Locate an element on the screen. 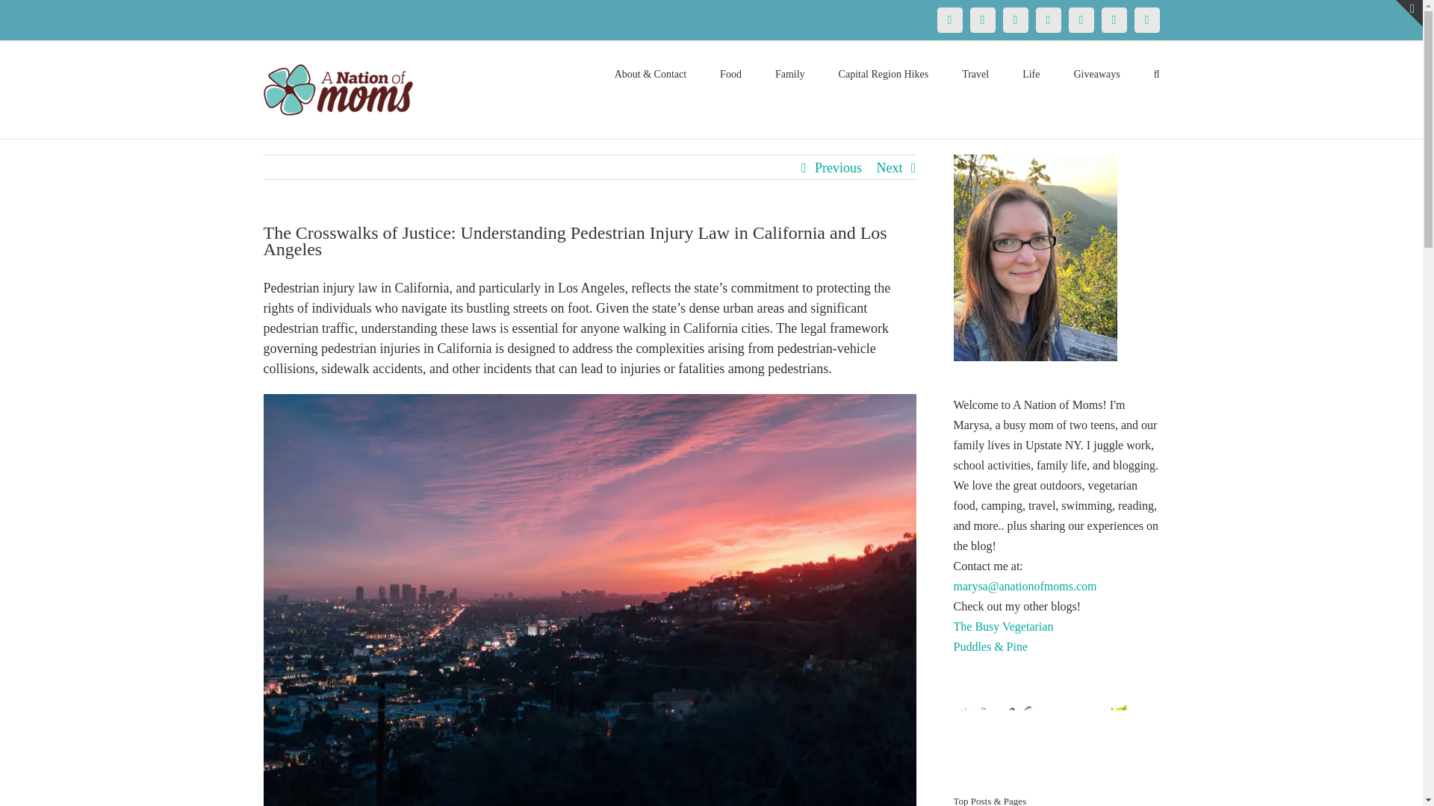 Image resolution: width=1434 pixels, height=806 pixels. Email is located at coordinates (1146, 19).